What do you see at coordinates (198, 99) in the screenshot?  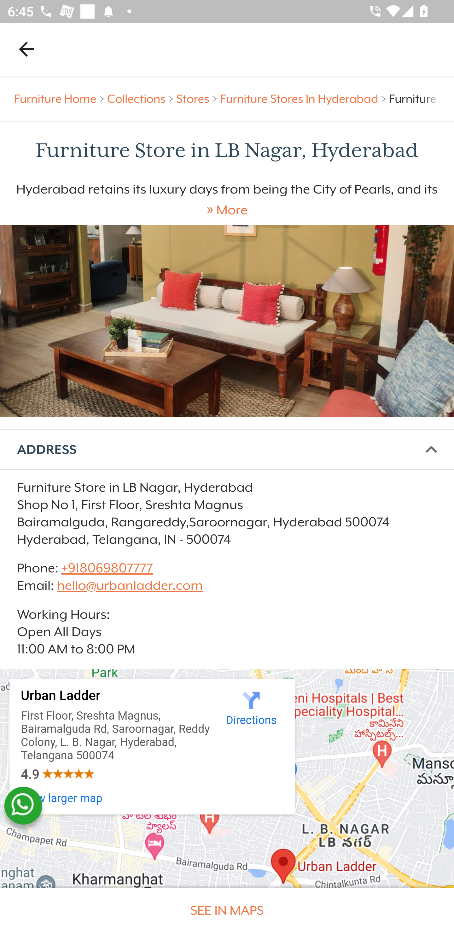 I see `Stores >  Stores  > ` at bounding box center [198, 99].